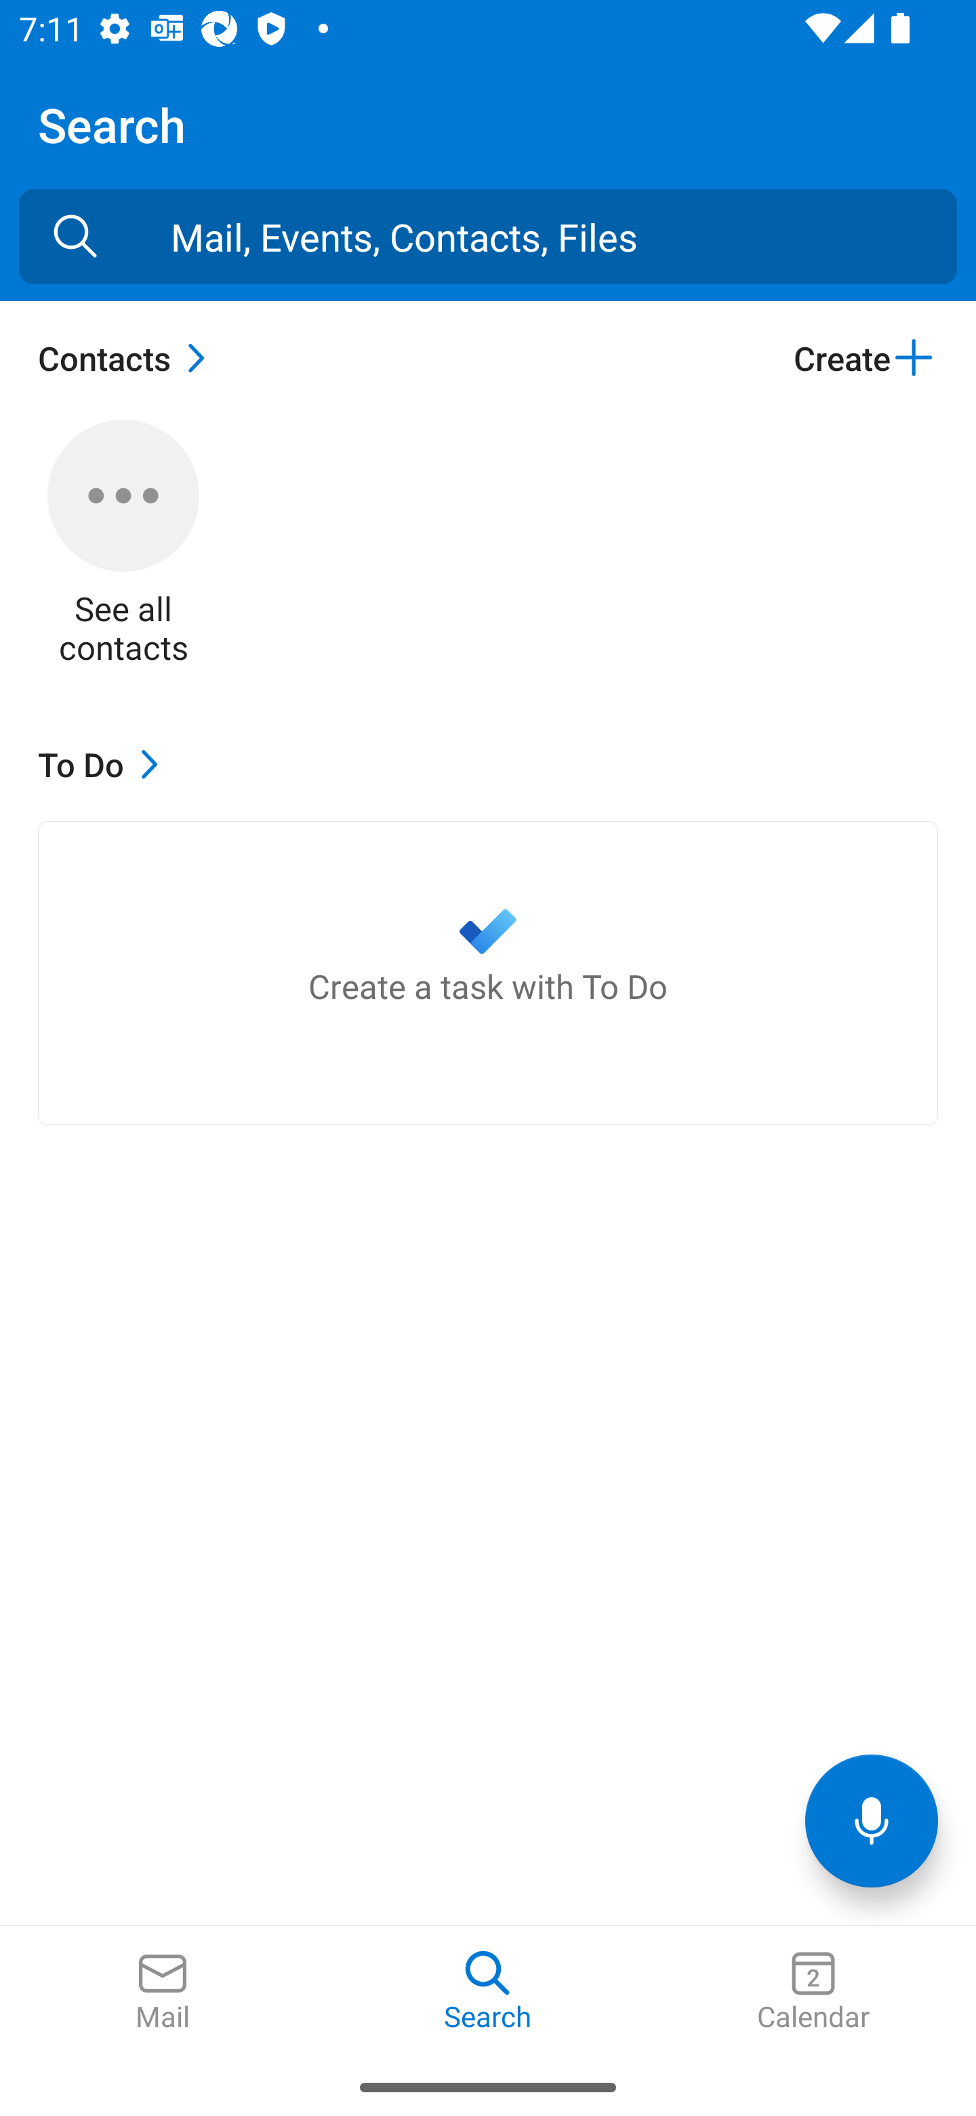 Image resolution: width=976 pixels, height=2116 pixels. I want to click on Create a task with To Do, so click(488, 973).